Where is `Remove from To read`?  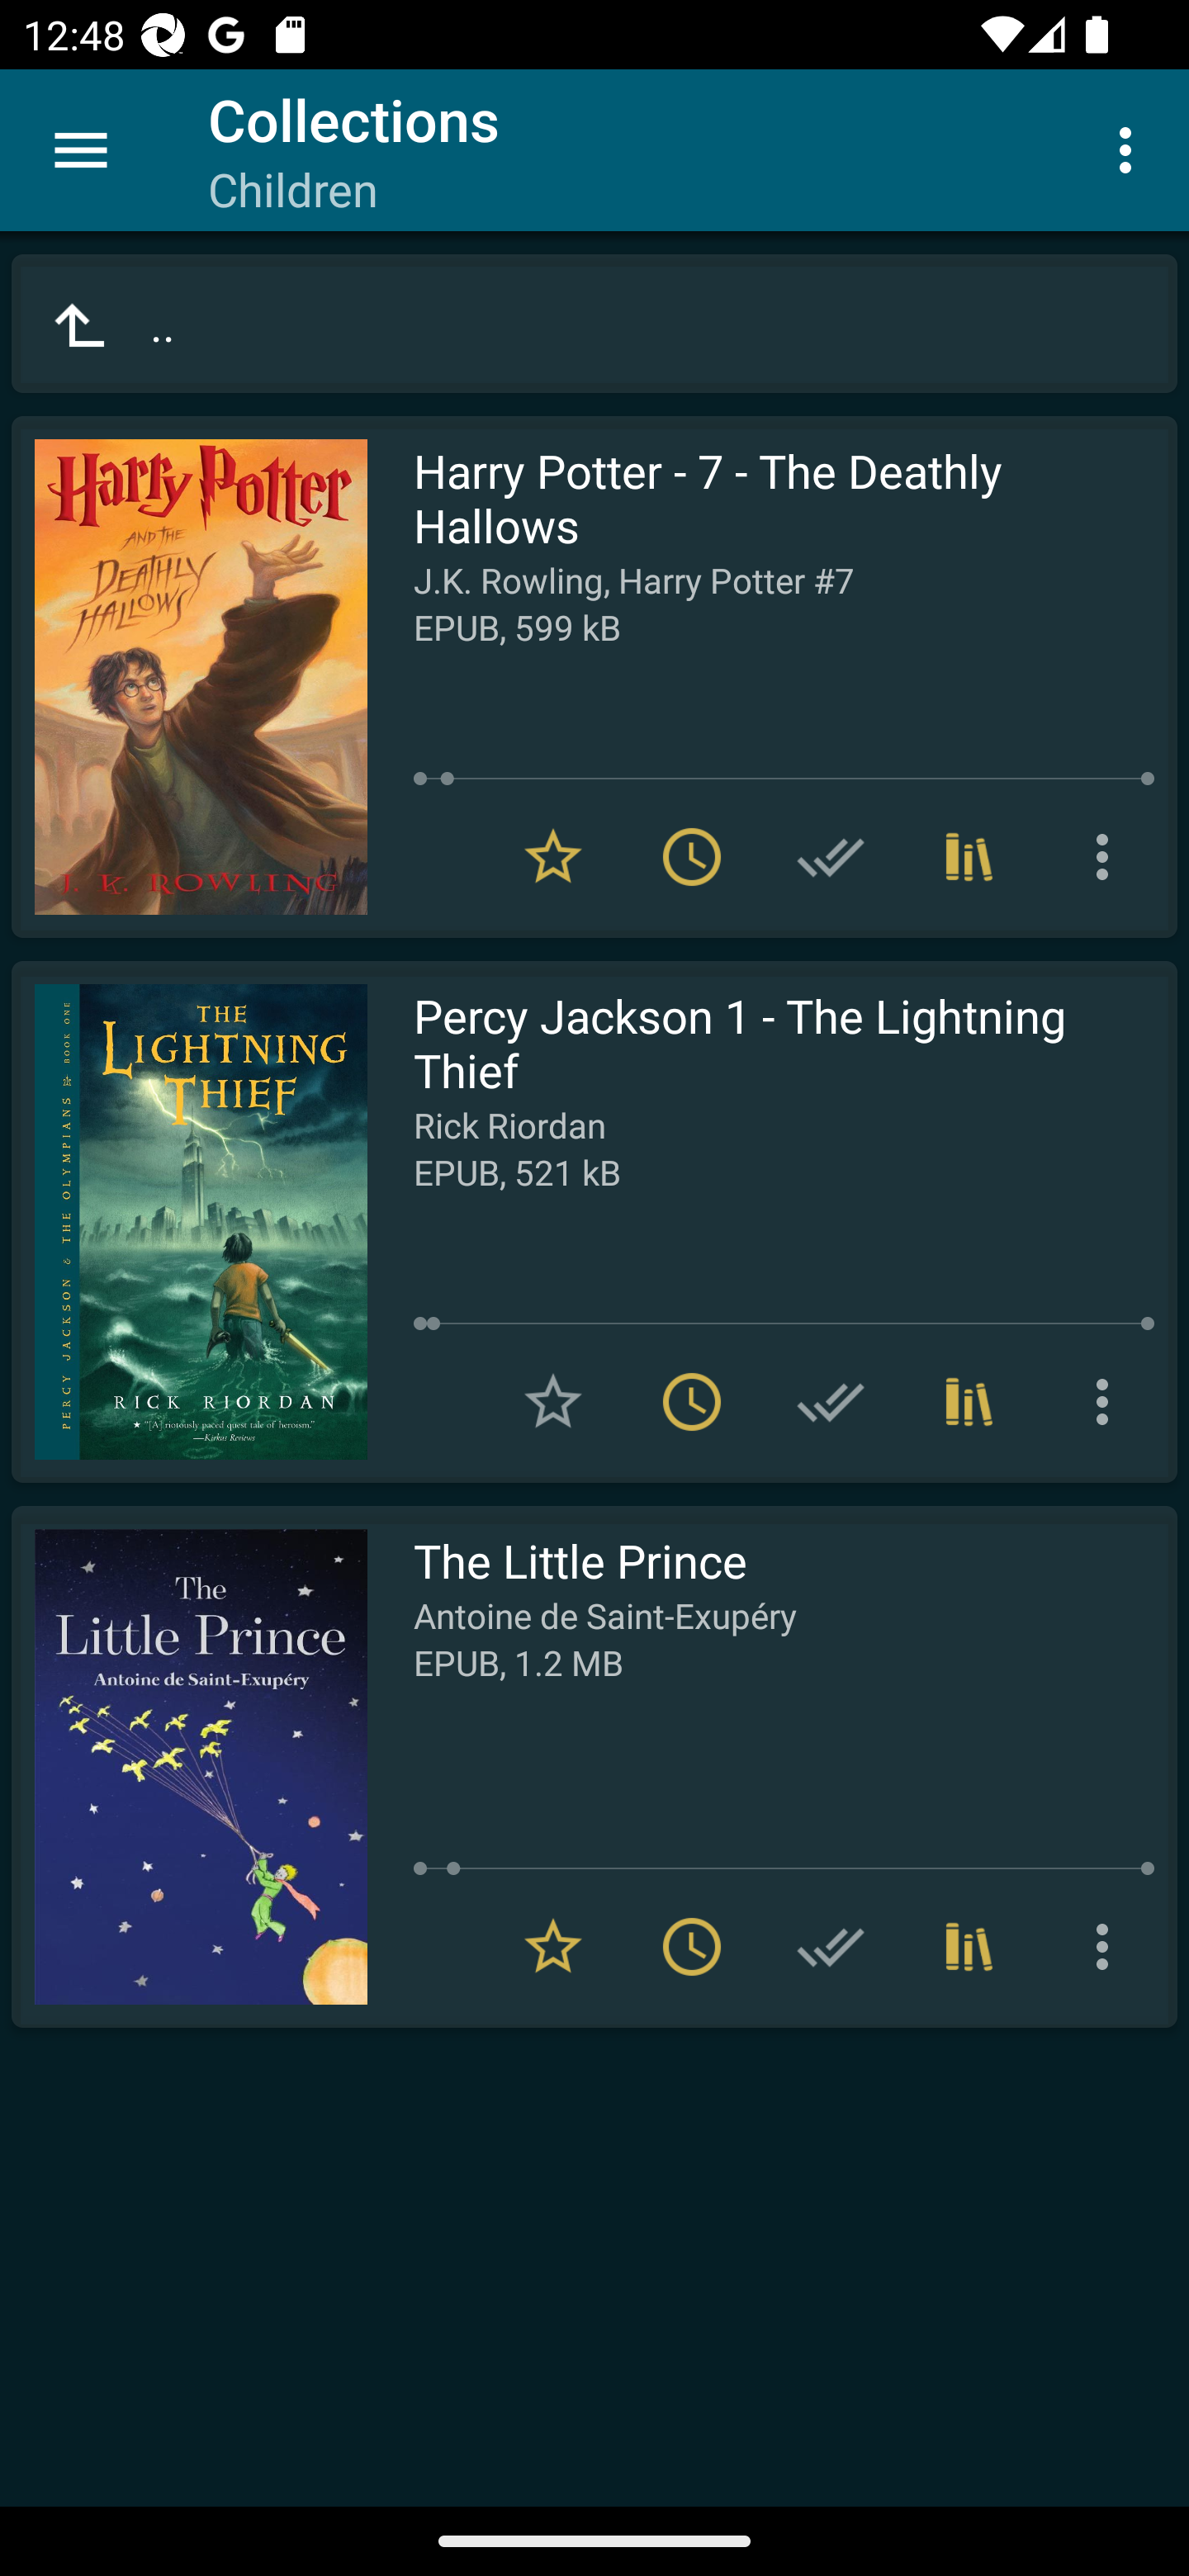
Remove from To read is located at coordinates (692, 1947).